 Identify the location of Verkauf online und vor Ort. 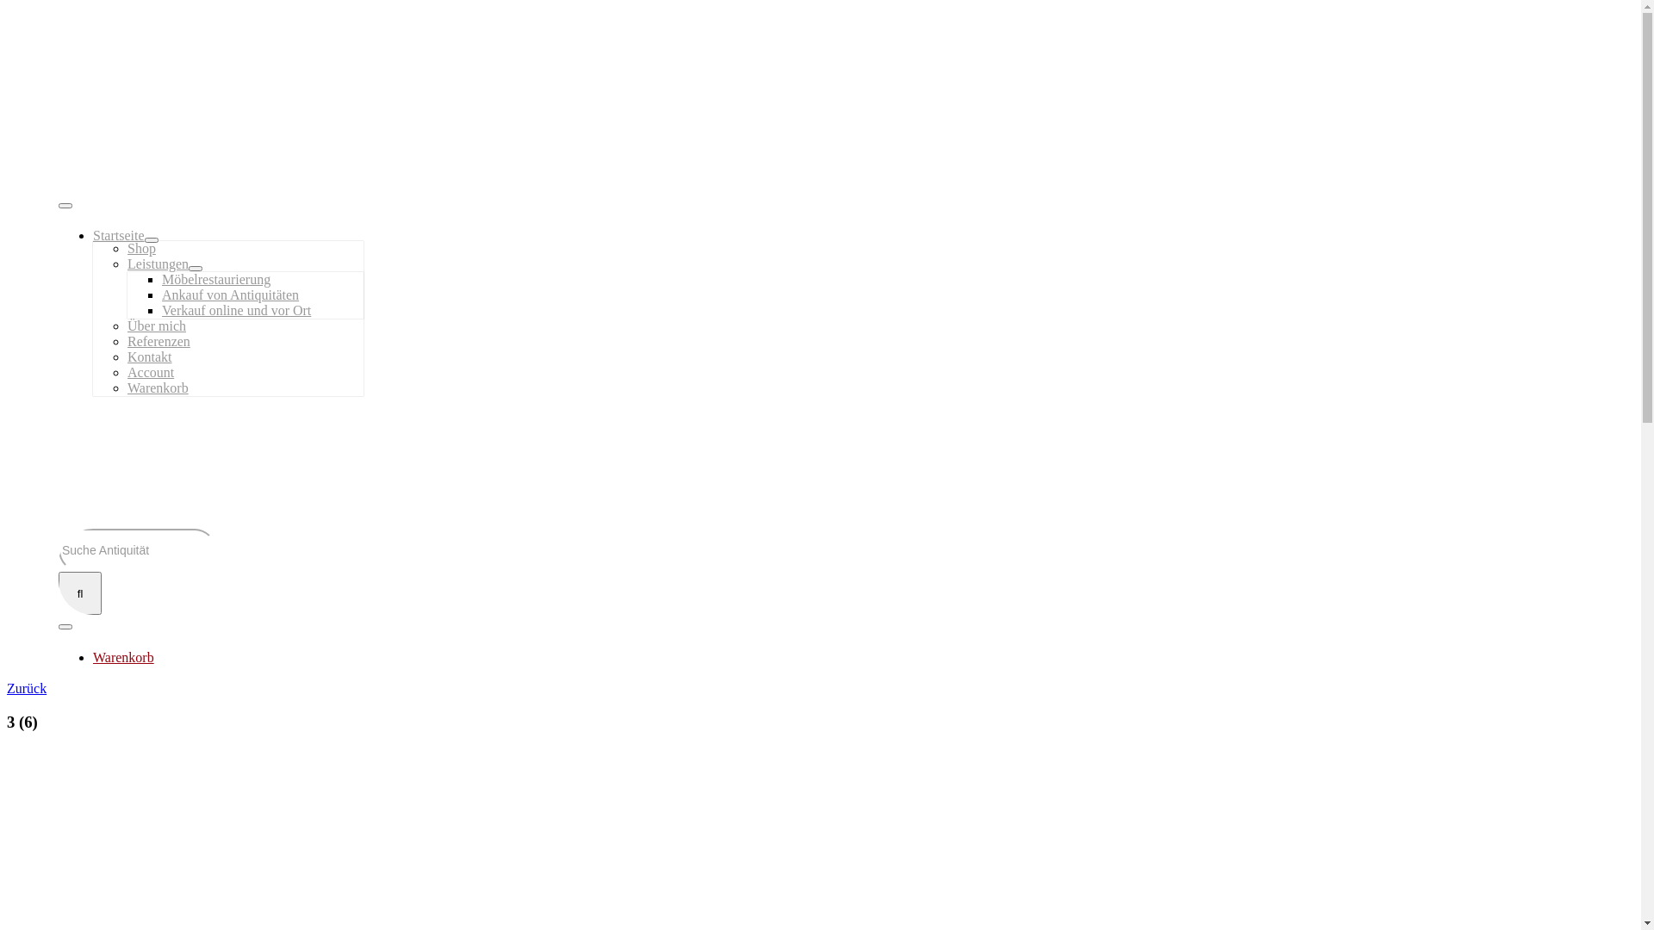
(236, 310).